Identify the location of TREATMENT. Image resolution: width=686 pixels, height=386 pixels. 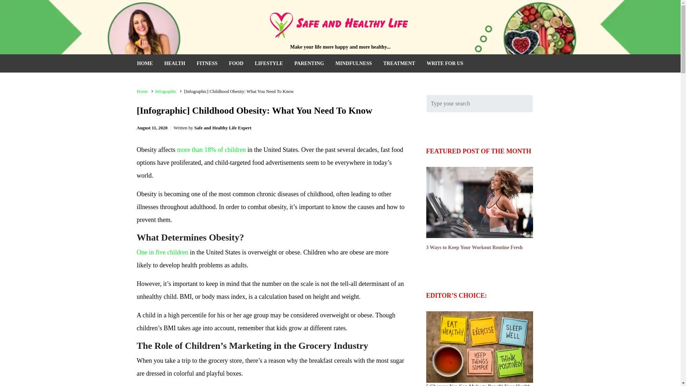
(399, 64).